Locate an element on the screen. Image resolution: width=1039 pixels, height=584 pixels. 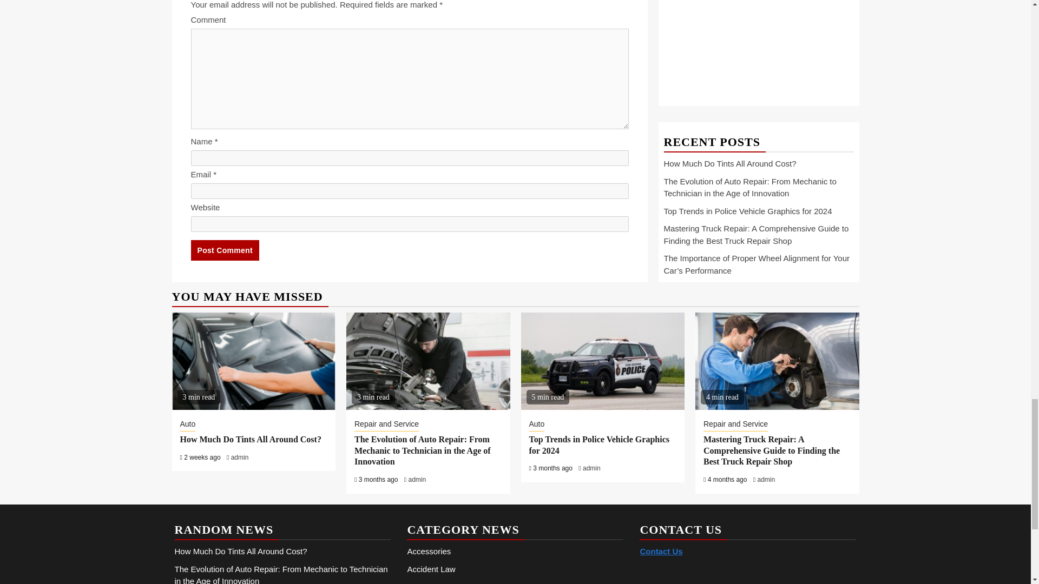
Post Comment is located at coordinates (224, 250).